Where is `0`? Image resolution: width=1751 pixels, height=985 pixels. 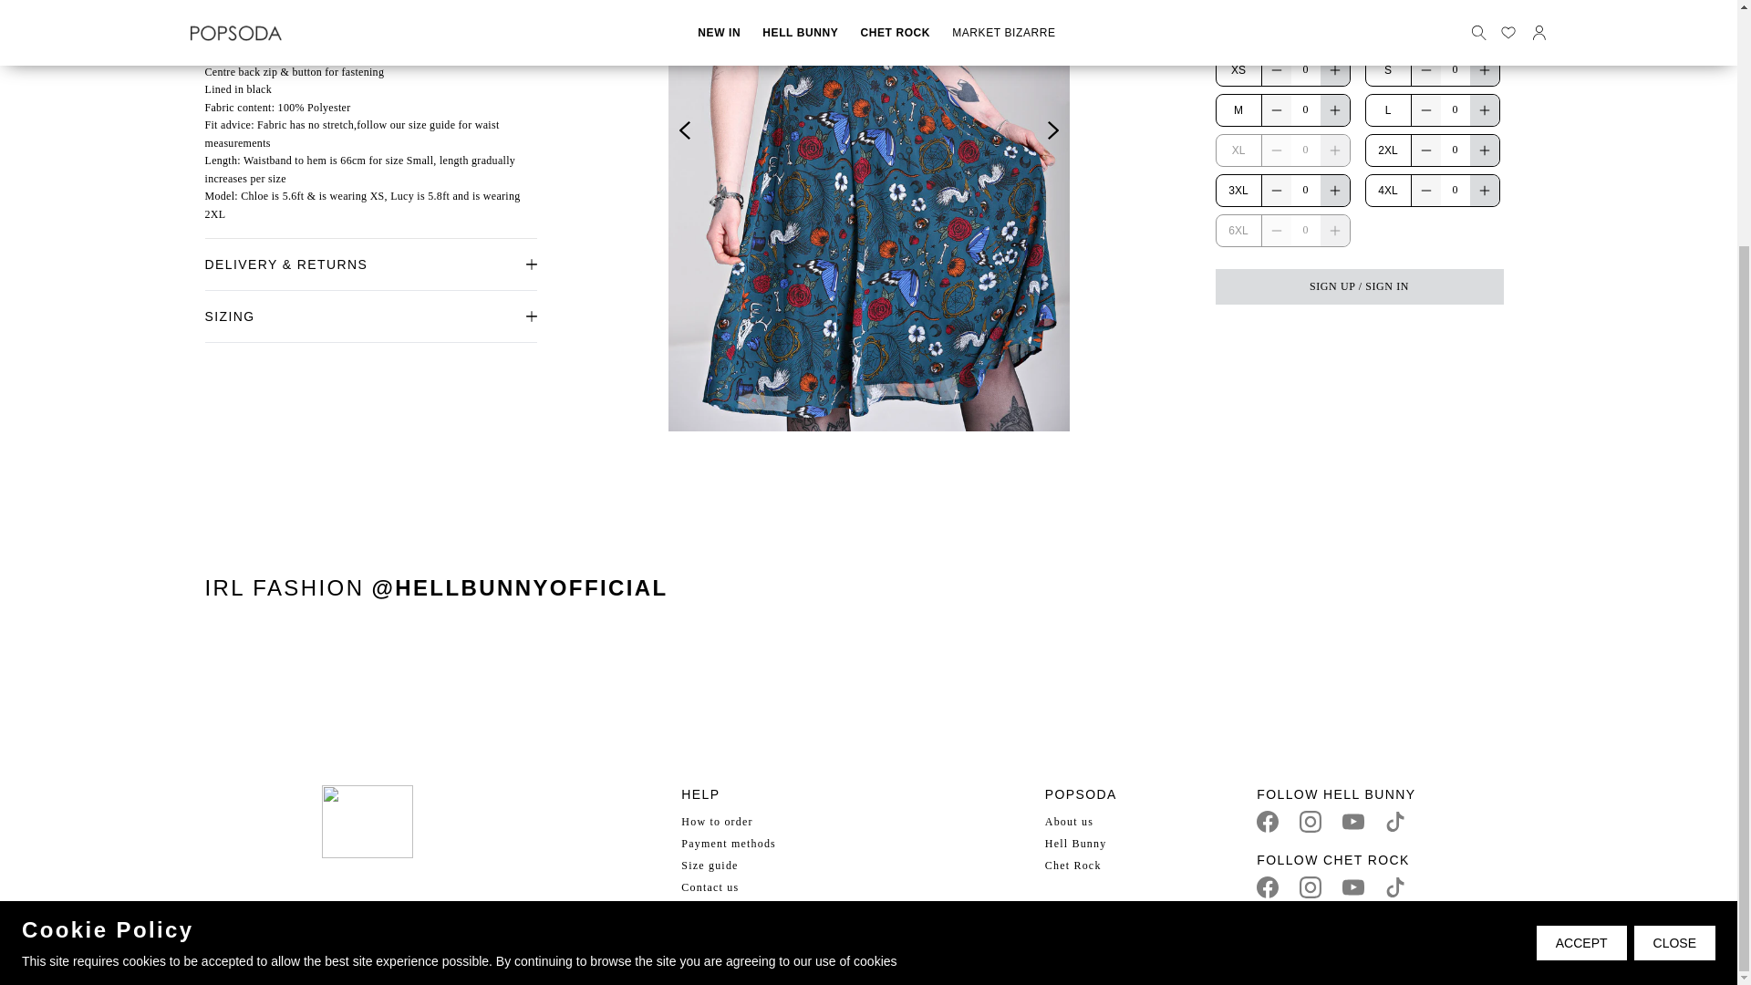
0 is located at coordinates (1306, 190).